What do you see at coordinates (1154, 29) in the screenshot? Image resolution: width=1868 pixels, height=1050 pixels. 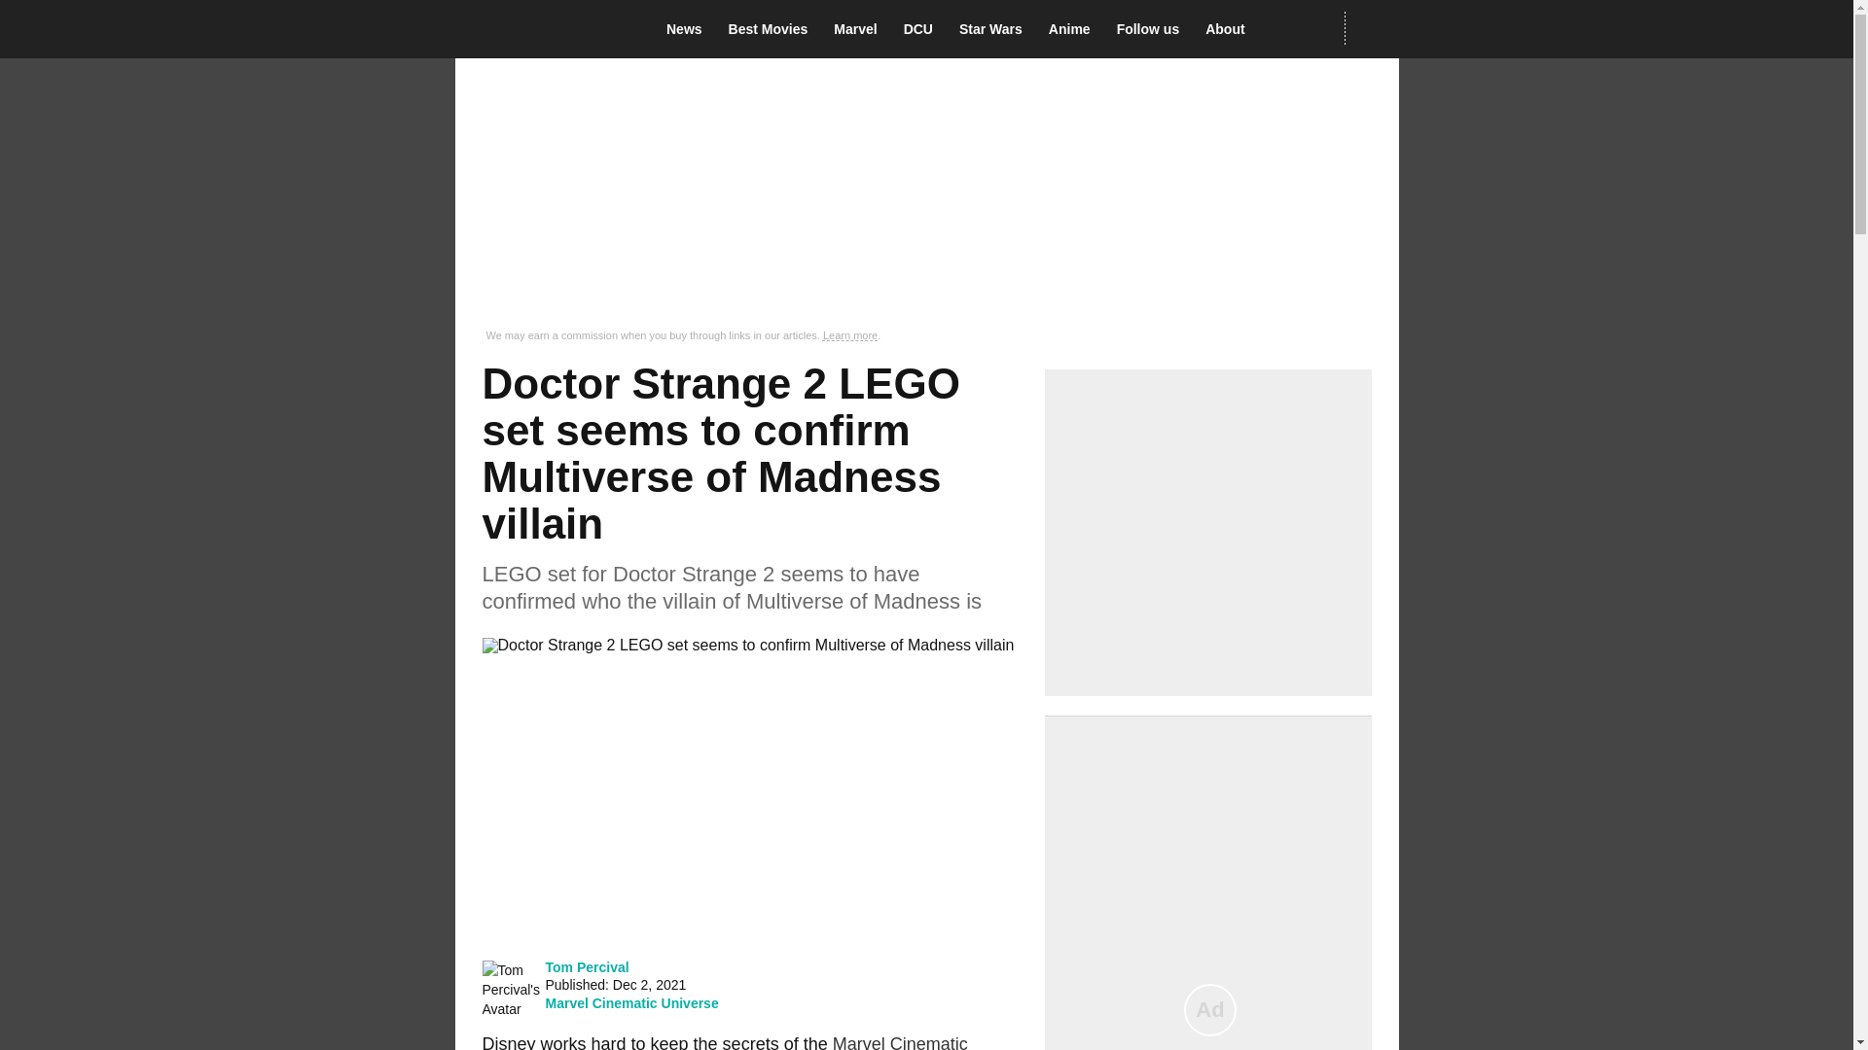 I see `Follow us` at bounding box center [1154, 29].